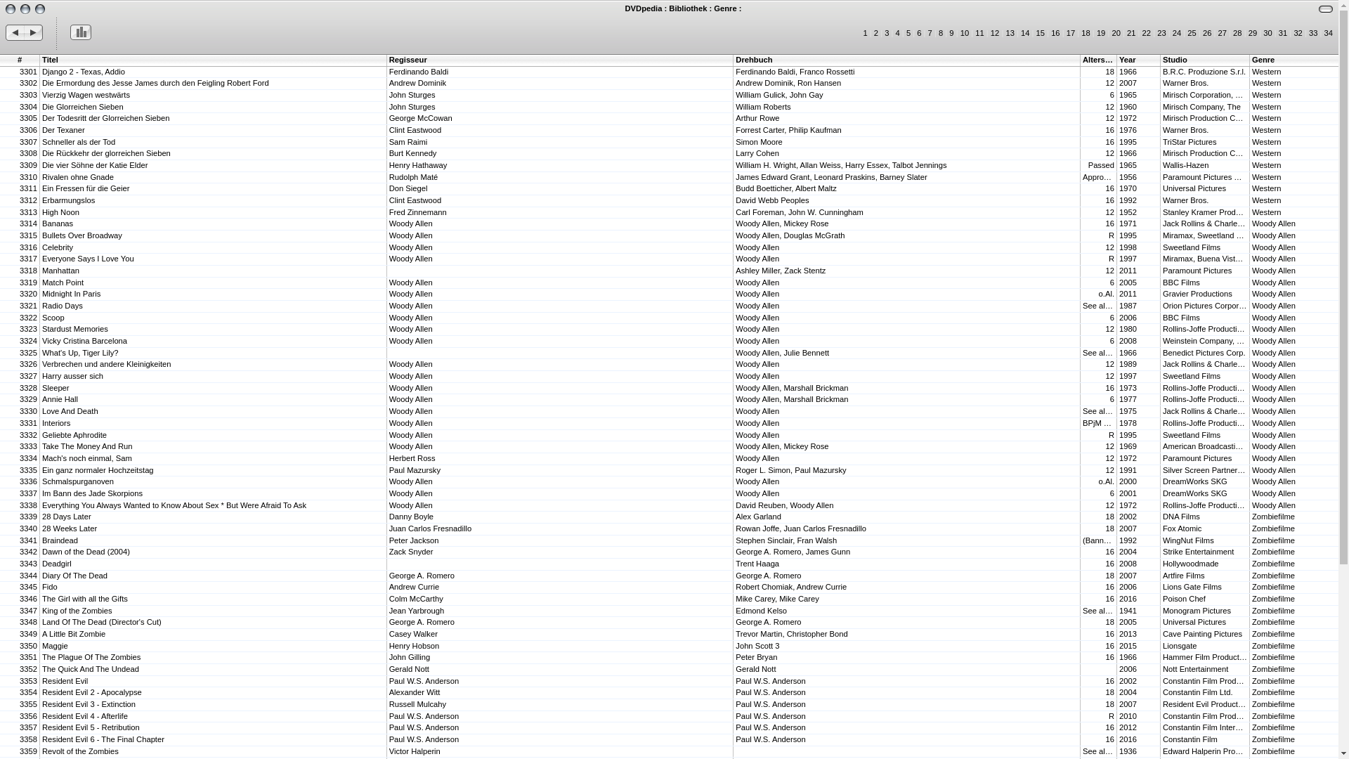  Describe the element at coordinates (1283, 33) in the screenshot. I see `31` at that location.